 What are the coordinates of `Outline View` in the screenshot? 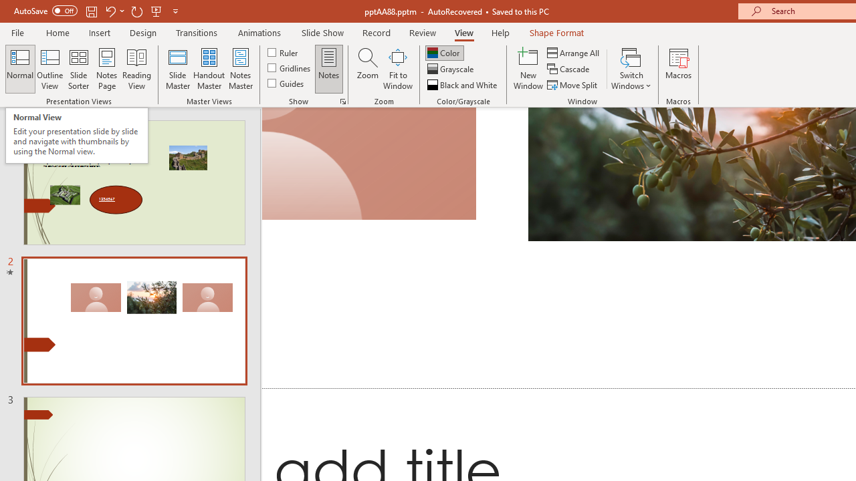 It's located at (49, 68).